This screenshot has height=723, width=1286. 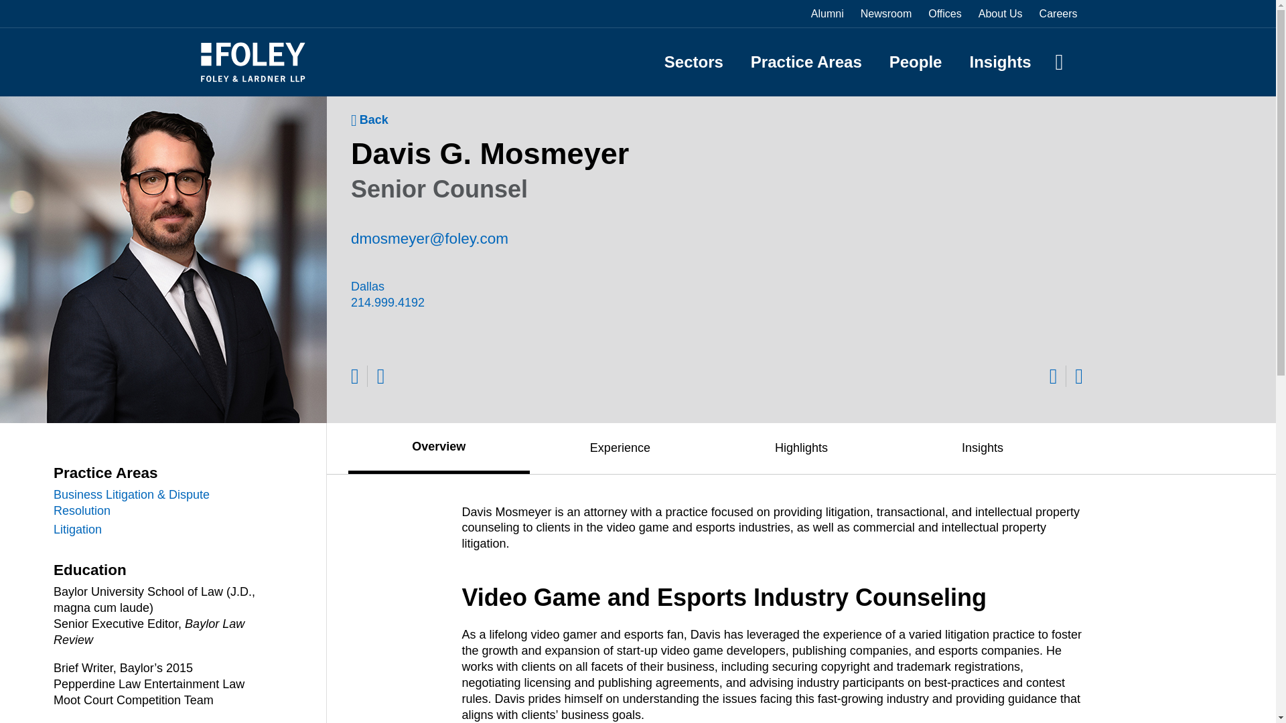 I want to click on Offices, so click(x=945, y=13).